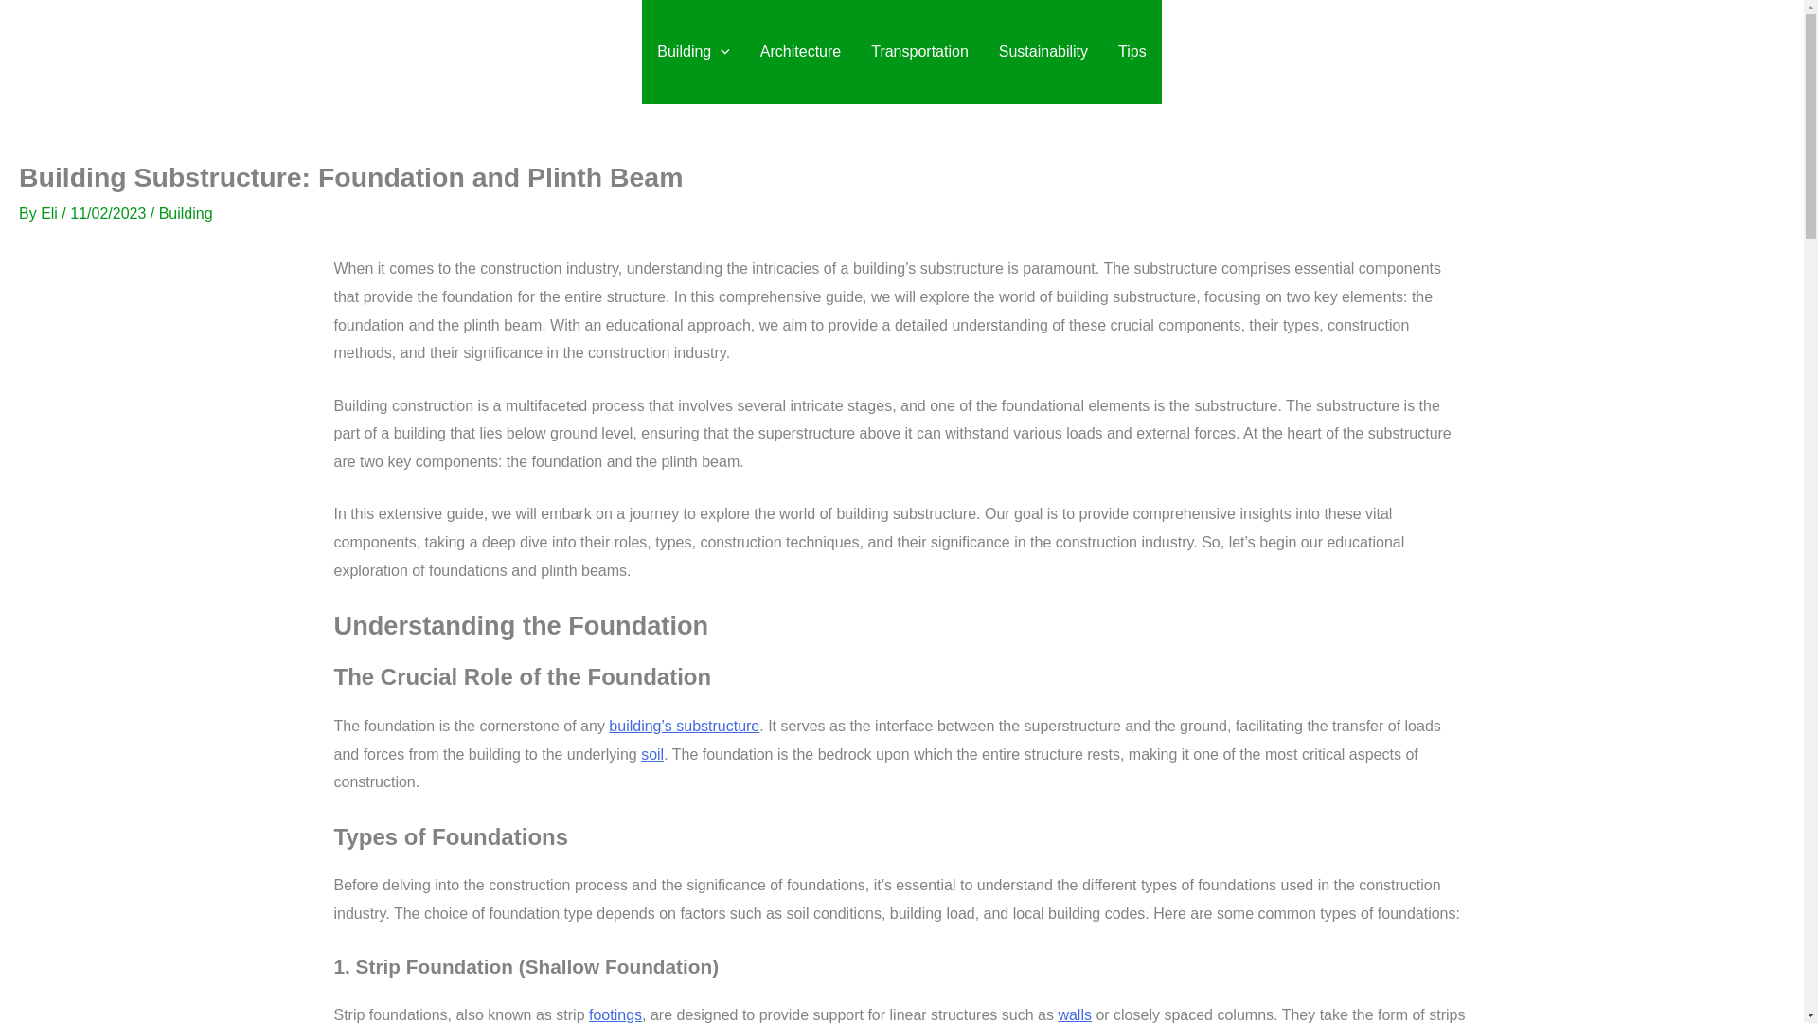  I want to click on Transportation, so click(919, 52).